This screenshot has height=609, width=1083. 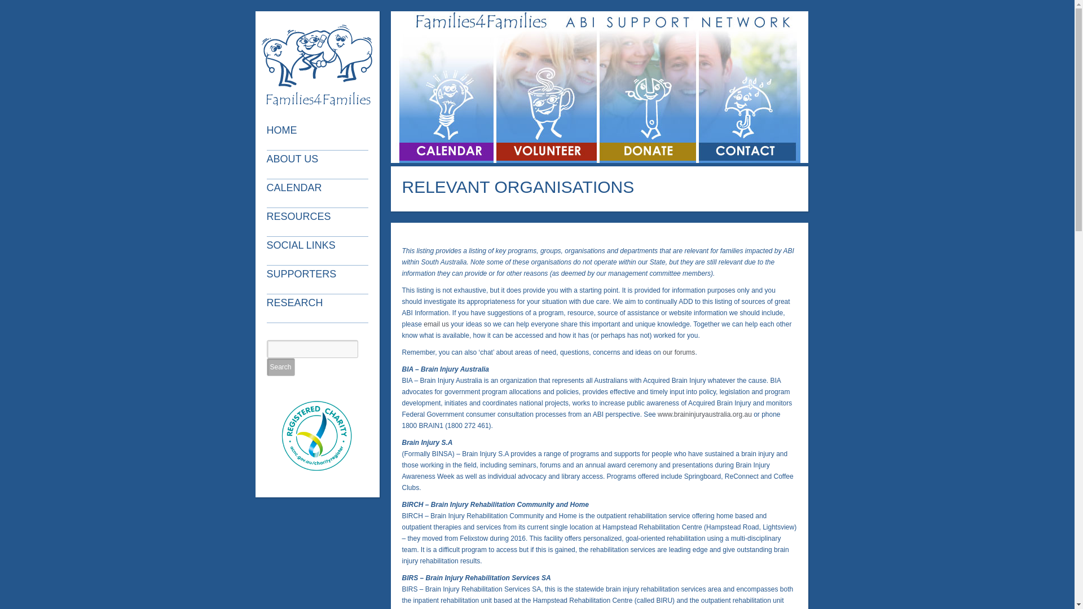 I want to click on Search, so click(x=280, y=367).